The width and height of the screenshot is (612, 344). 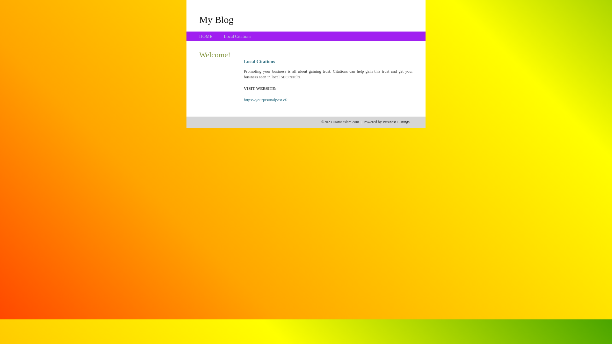 What do you see at coordinates (266, 100) in the screenshot?
I see `https://yourprsonalpost.cf/` at bounding box center [266, 100].